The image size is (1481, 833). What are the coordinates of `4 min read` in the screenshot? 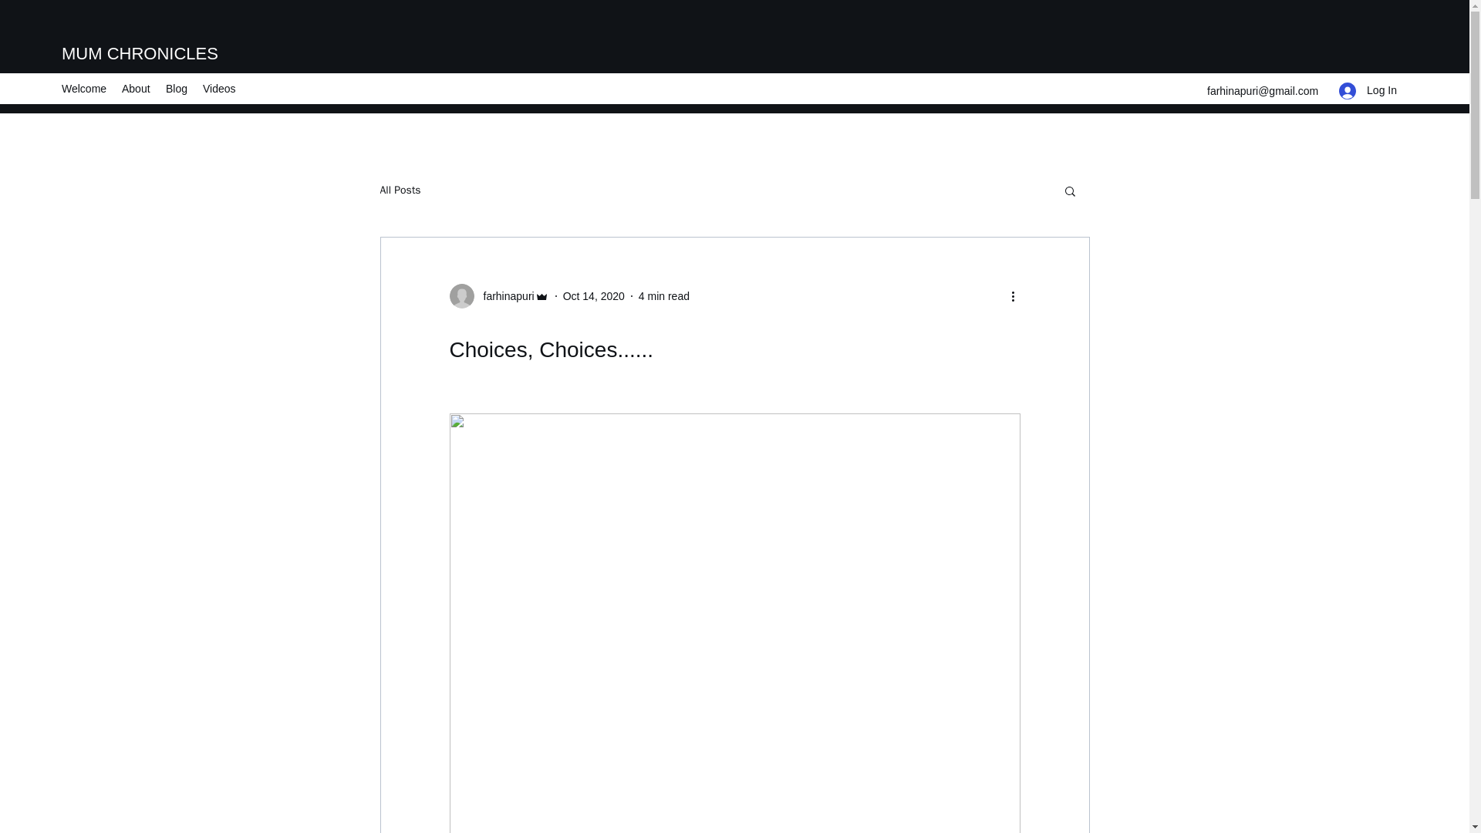 It's located at (663, 296).